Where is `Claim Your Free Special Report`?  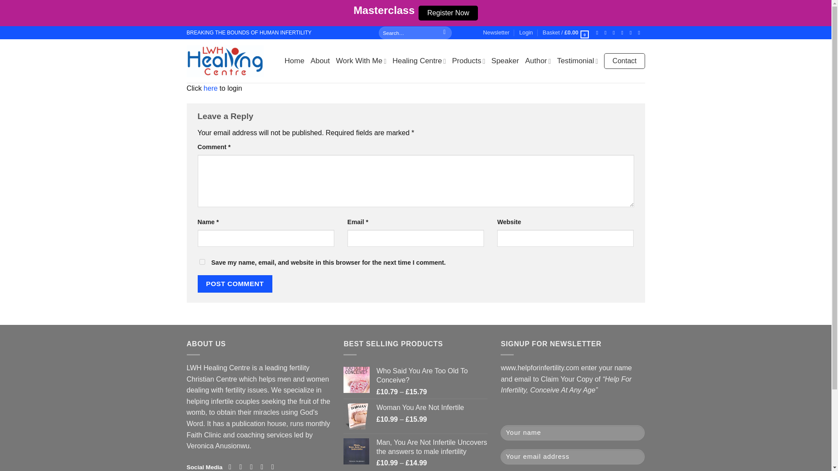
Claim Your Free Special Report is located at coordinates (496, 32).